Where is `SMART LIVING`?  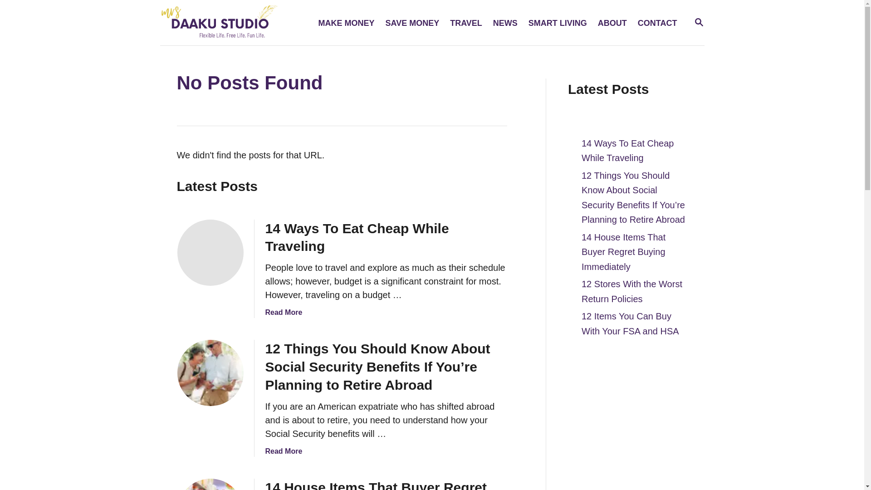 SMART LIVING is located at coordinates (412, 23).